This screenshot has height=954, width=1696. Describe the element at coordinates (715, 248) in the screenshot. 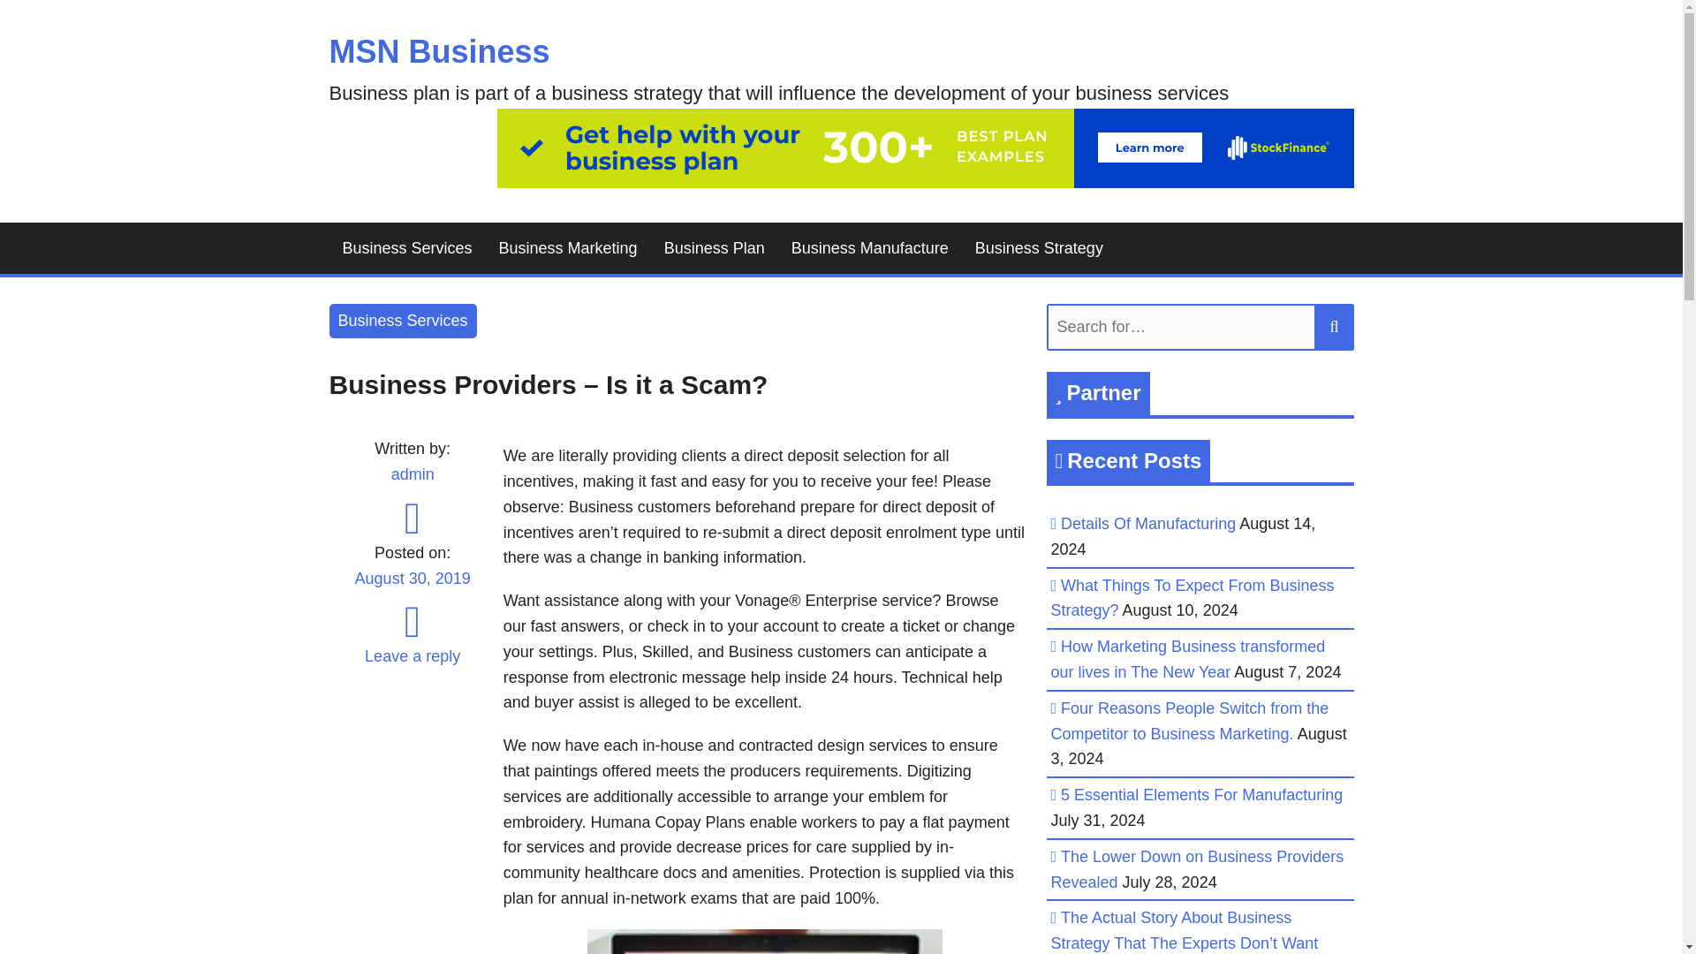

I see `Business Plan` at that location.